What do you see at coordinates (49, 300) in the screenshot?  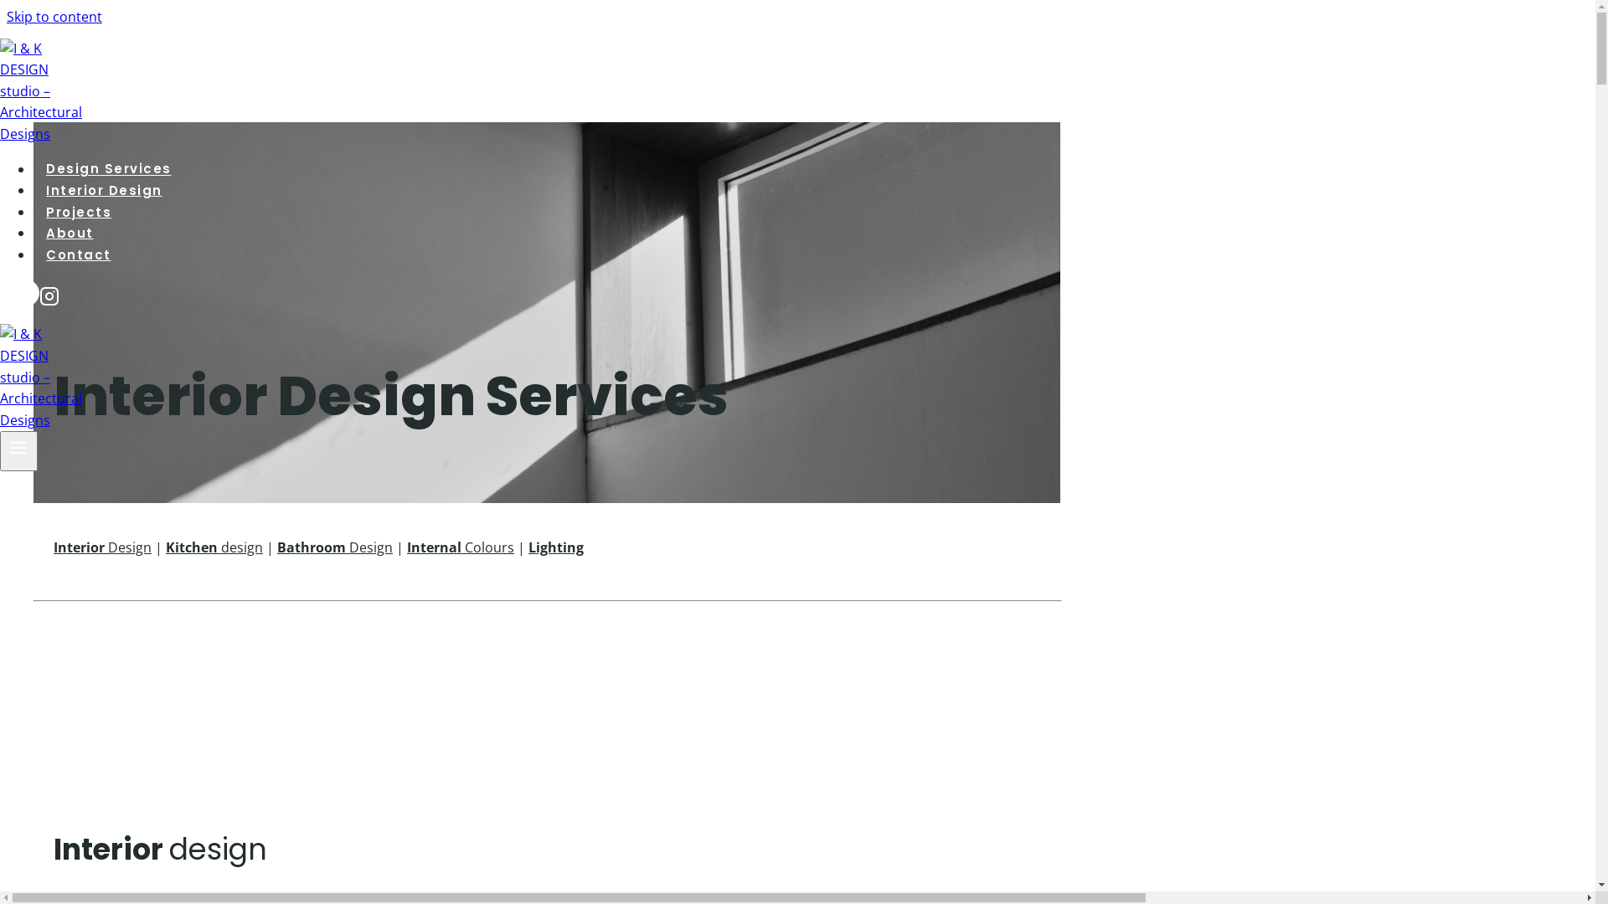 I see `Instagram` at bounding box center [49, 300].